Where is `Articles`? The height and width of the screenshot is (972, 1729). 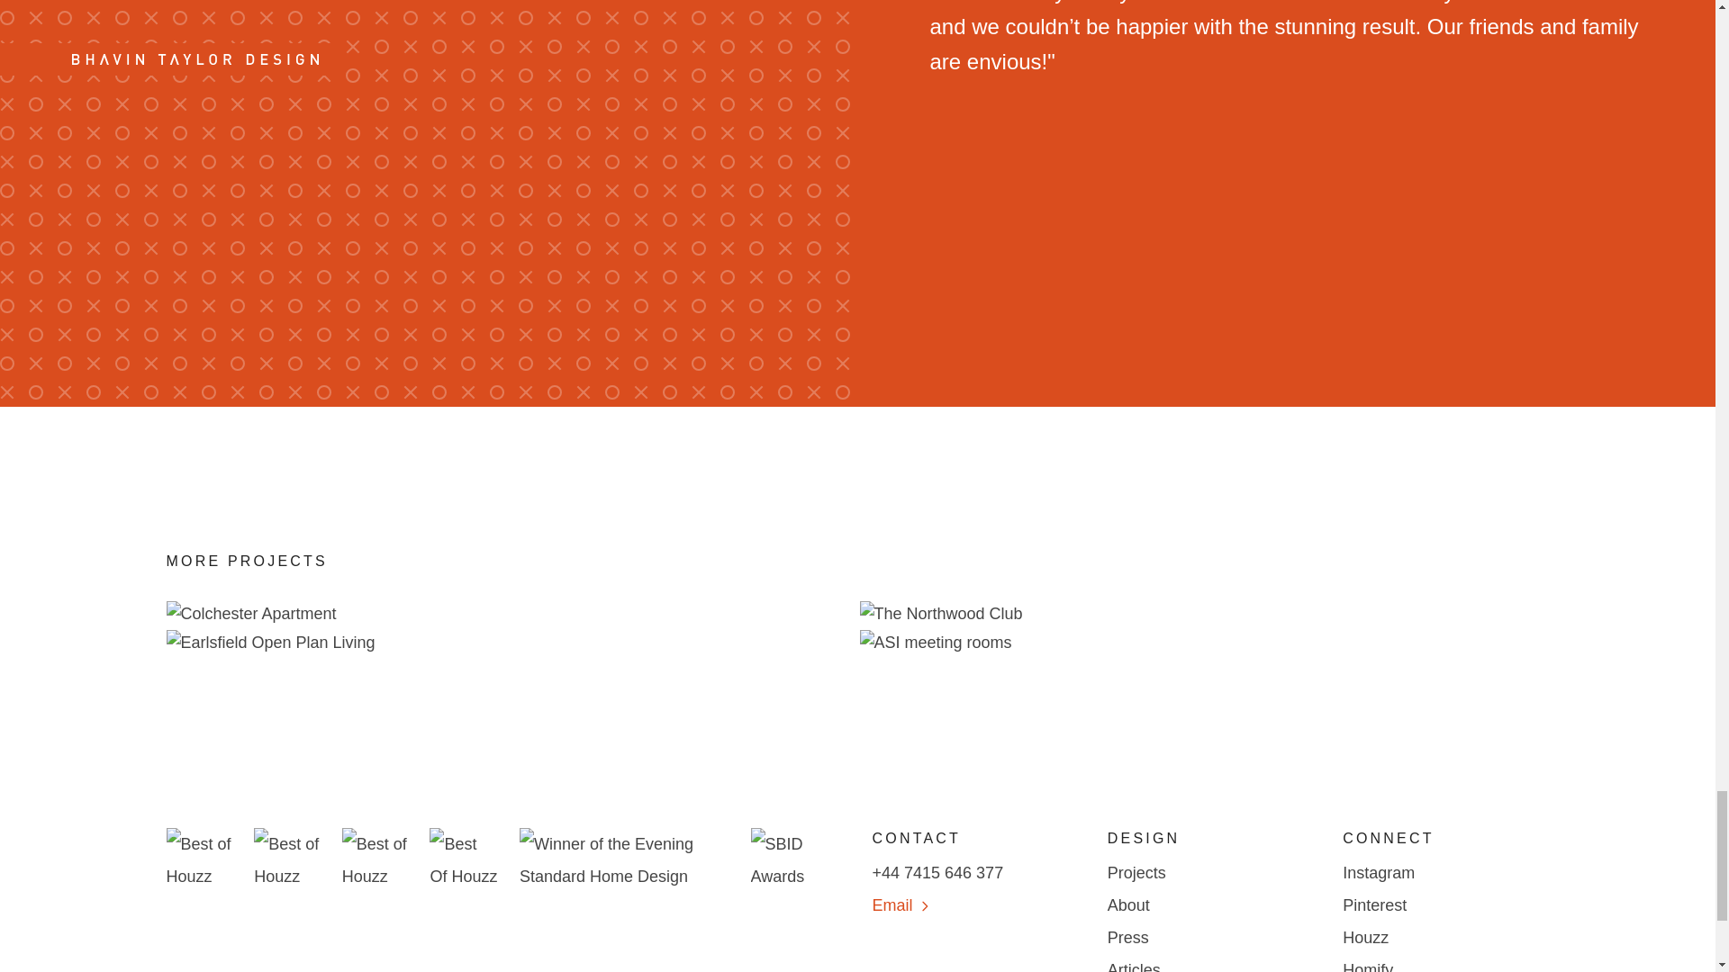
Articles is located at coordinates (1210, 963).